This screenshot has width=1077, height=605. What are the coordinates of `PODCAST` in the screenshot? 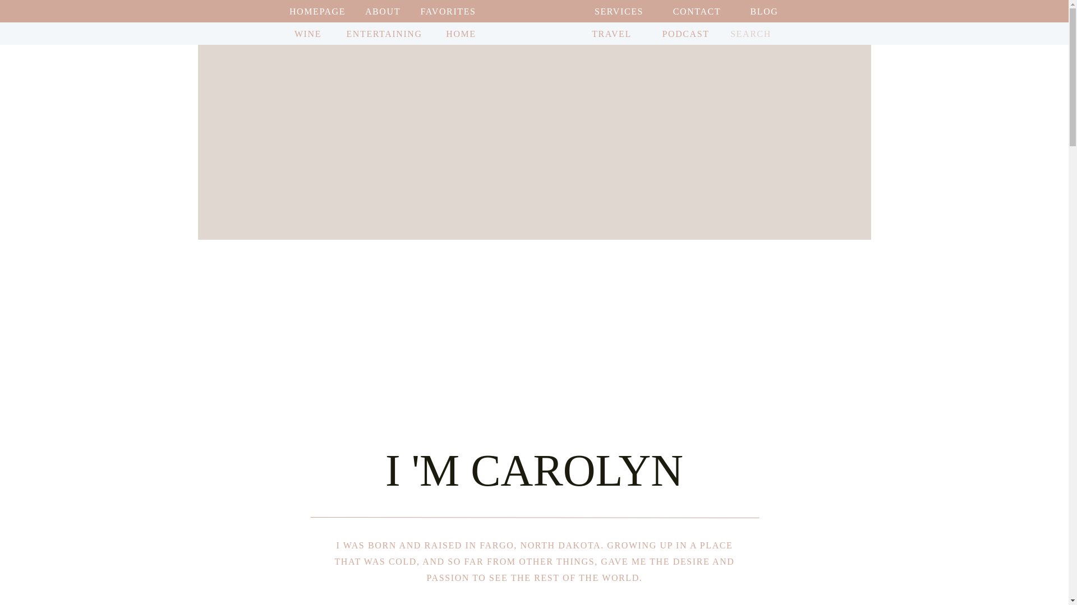 It's located at (679, 34).